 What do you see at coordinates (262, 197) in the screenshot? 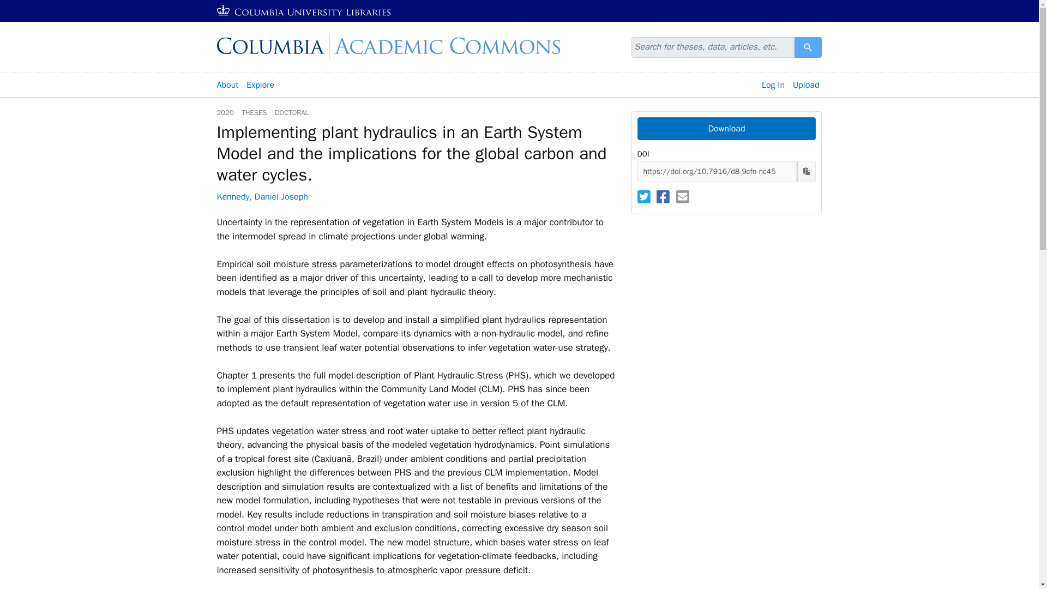
I see `About` at bounding box center [262, 197].